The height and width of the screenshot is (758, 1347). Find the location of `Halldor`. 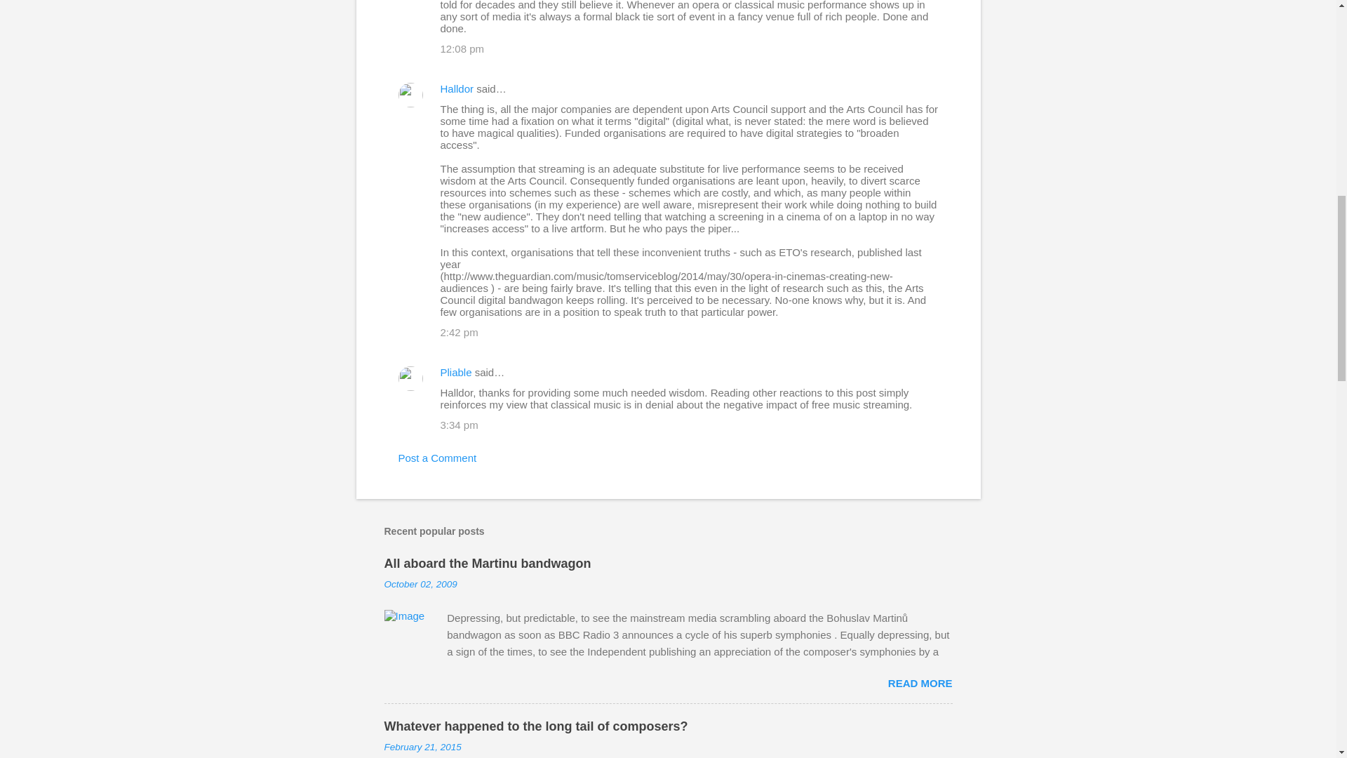

Halldor is located at coordinates (457, 88).